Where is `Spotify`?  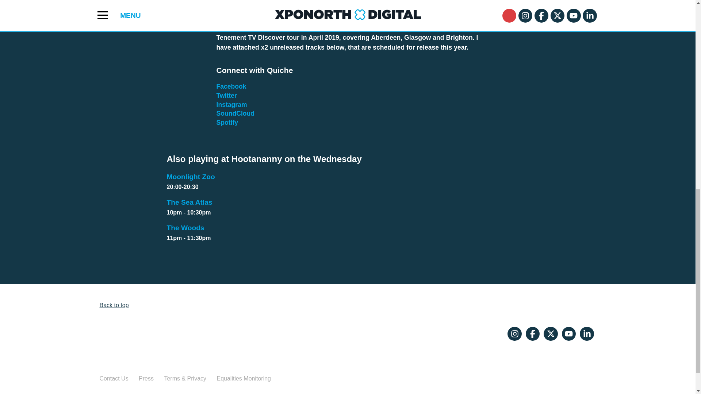 Spotify is located at coordinates (227, 123).